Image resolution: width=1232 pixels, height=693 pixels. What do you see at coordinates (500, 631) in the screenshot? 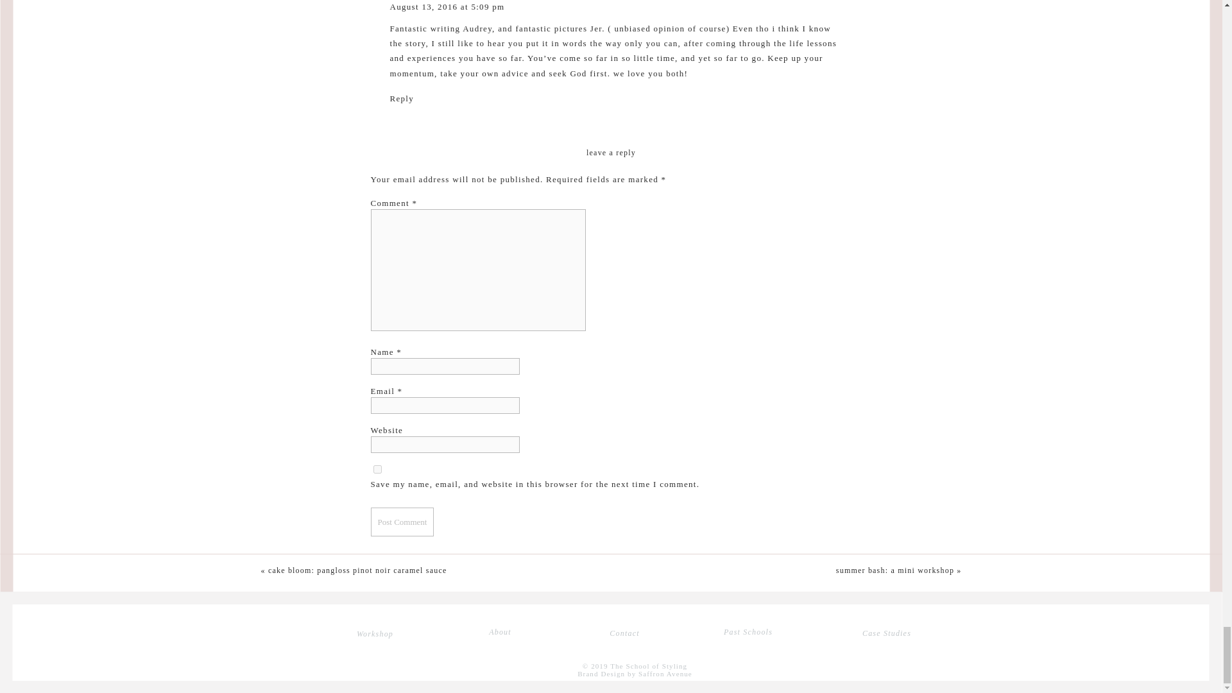
I see `About` at bounding box center [500, 631].